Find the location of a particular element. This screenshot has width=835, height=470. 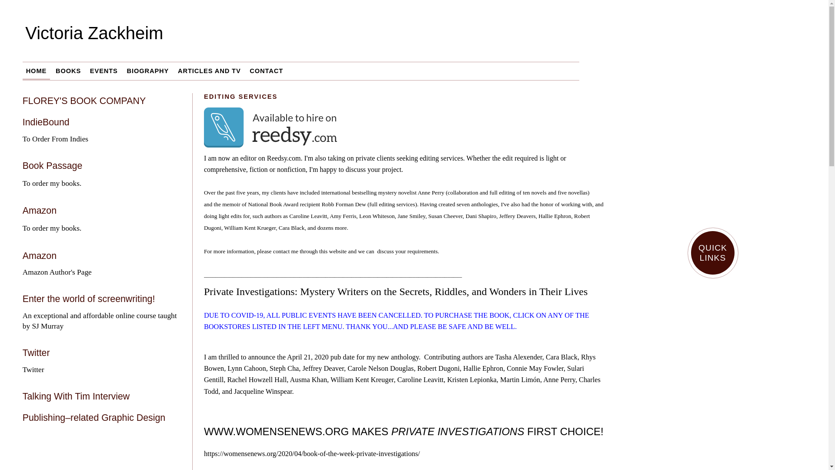

EXCELLENT ONLINE SCREENWRITING COURSE is located at coordinates (712, 301).